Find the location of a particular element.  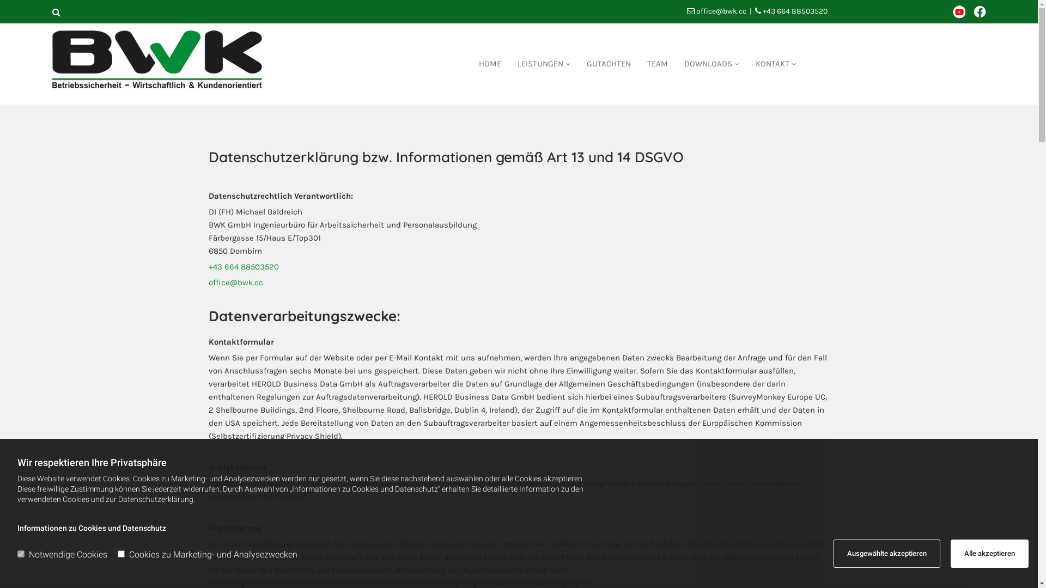

office@bwk.cc is located at coordinates (235, 283).